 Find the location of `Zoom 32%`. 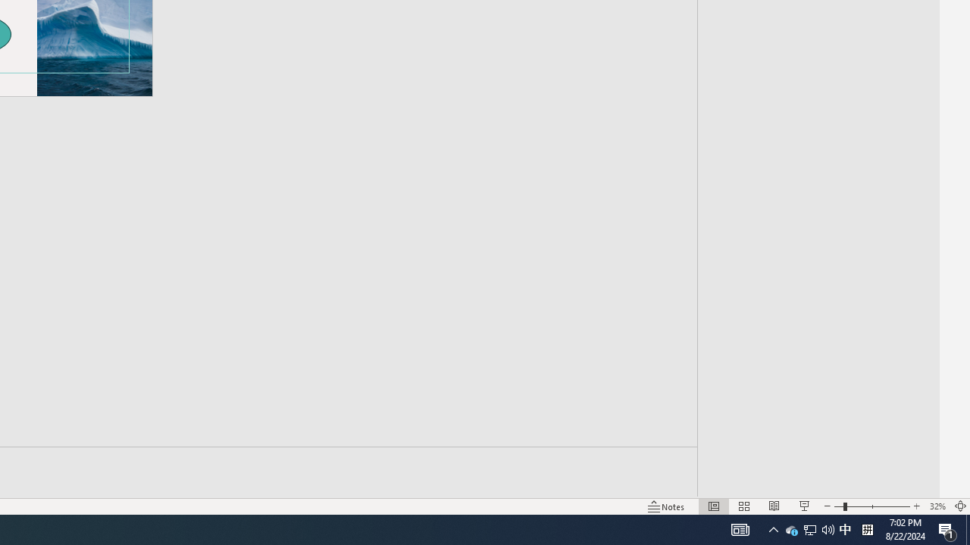

Zoom 32% is located at coordinates (937, 506).